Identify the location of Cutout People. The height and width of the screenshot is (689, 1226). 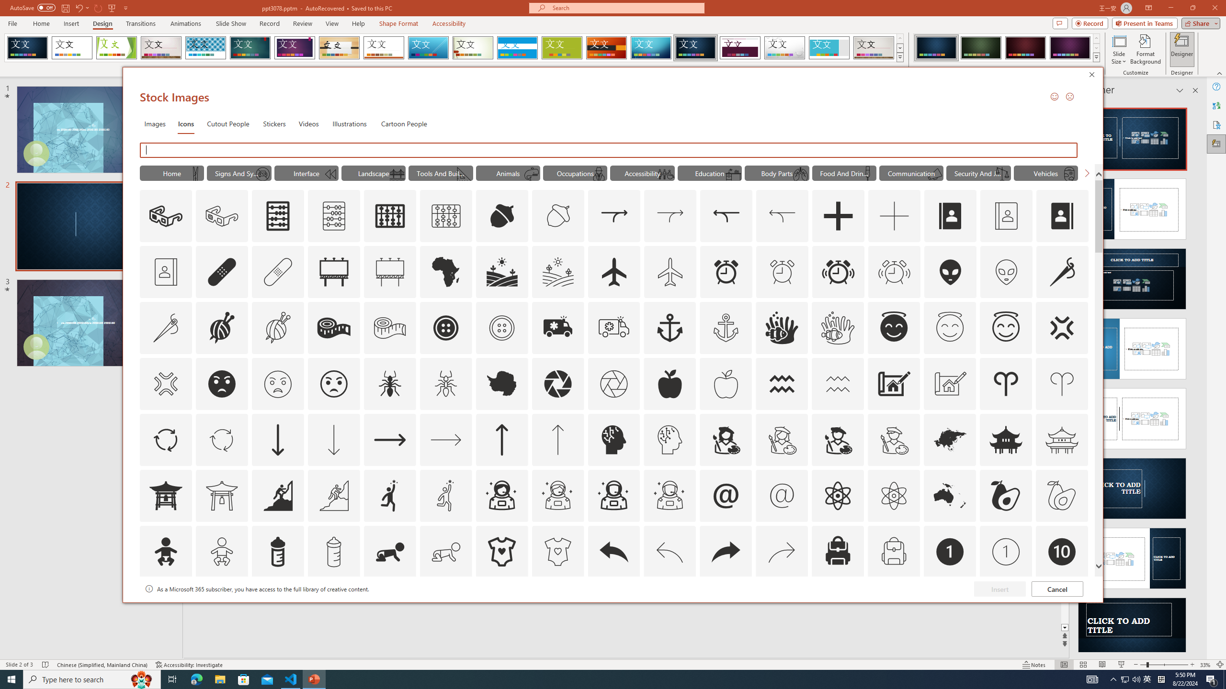
(228, 123).